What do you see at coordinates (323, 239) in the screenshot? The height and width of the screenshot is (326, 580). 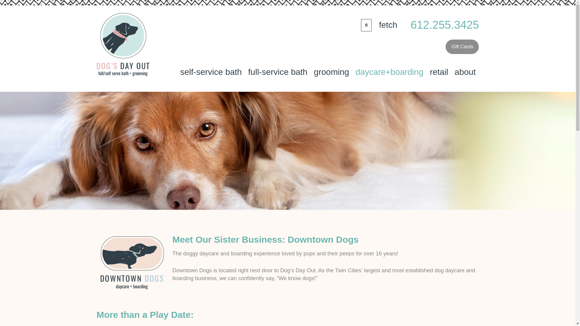 I see `Downtown Dogs` at bounding box center [323, 239].